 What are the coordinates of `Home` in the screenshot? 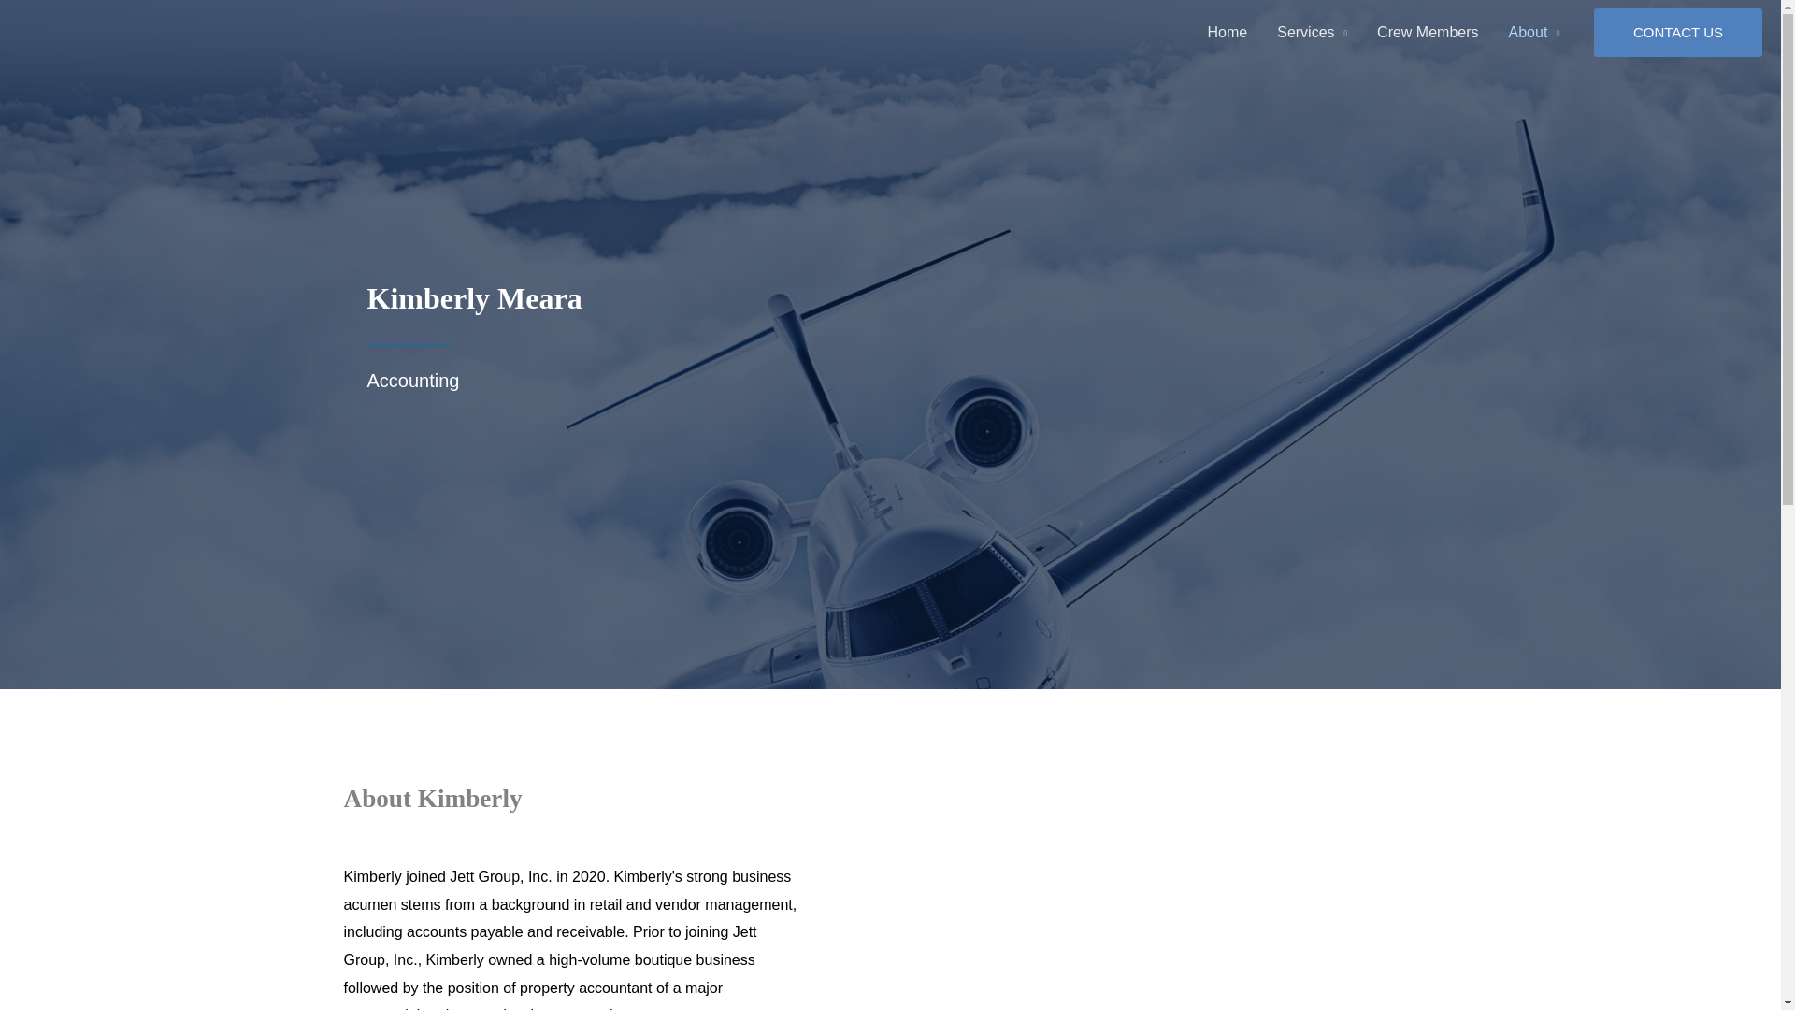 It's located at (1228, 33).